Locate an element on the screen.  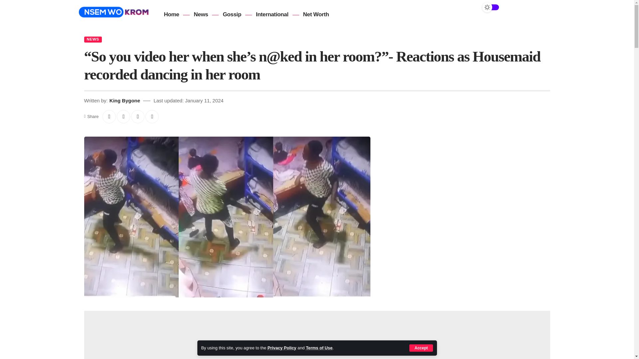
Privacy Policy is located at coordinates (282, 348).